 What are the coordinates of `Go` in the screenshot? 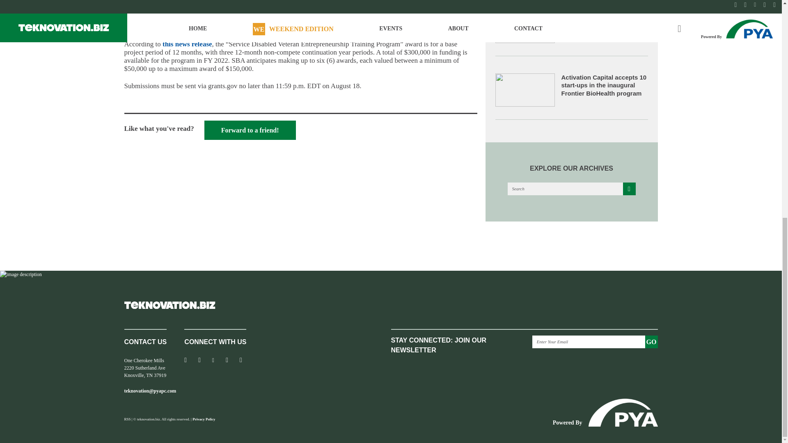 It's located at (652, 341).